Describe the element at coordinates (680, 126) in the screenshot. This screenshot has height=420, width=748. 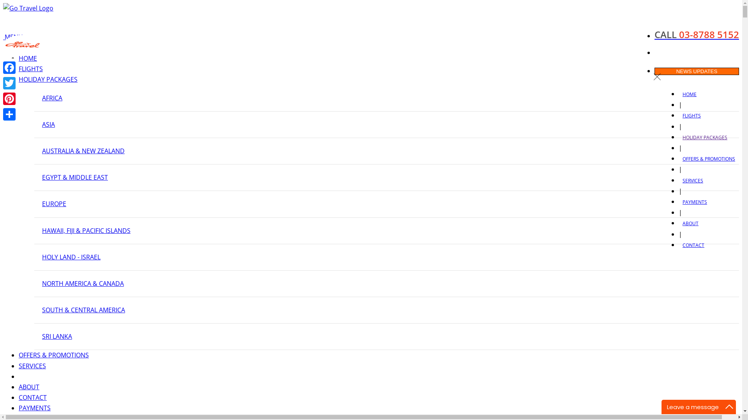
I see `|` at that location.